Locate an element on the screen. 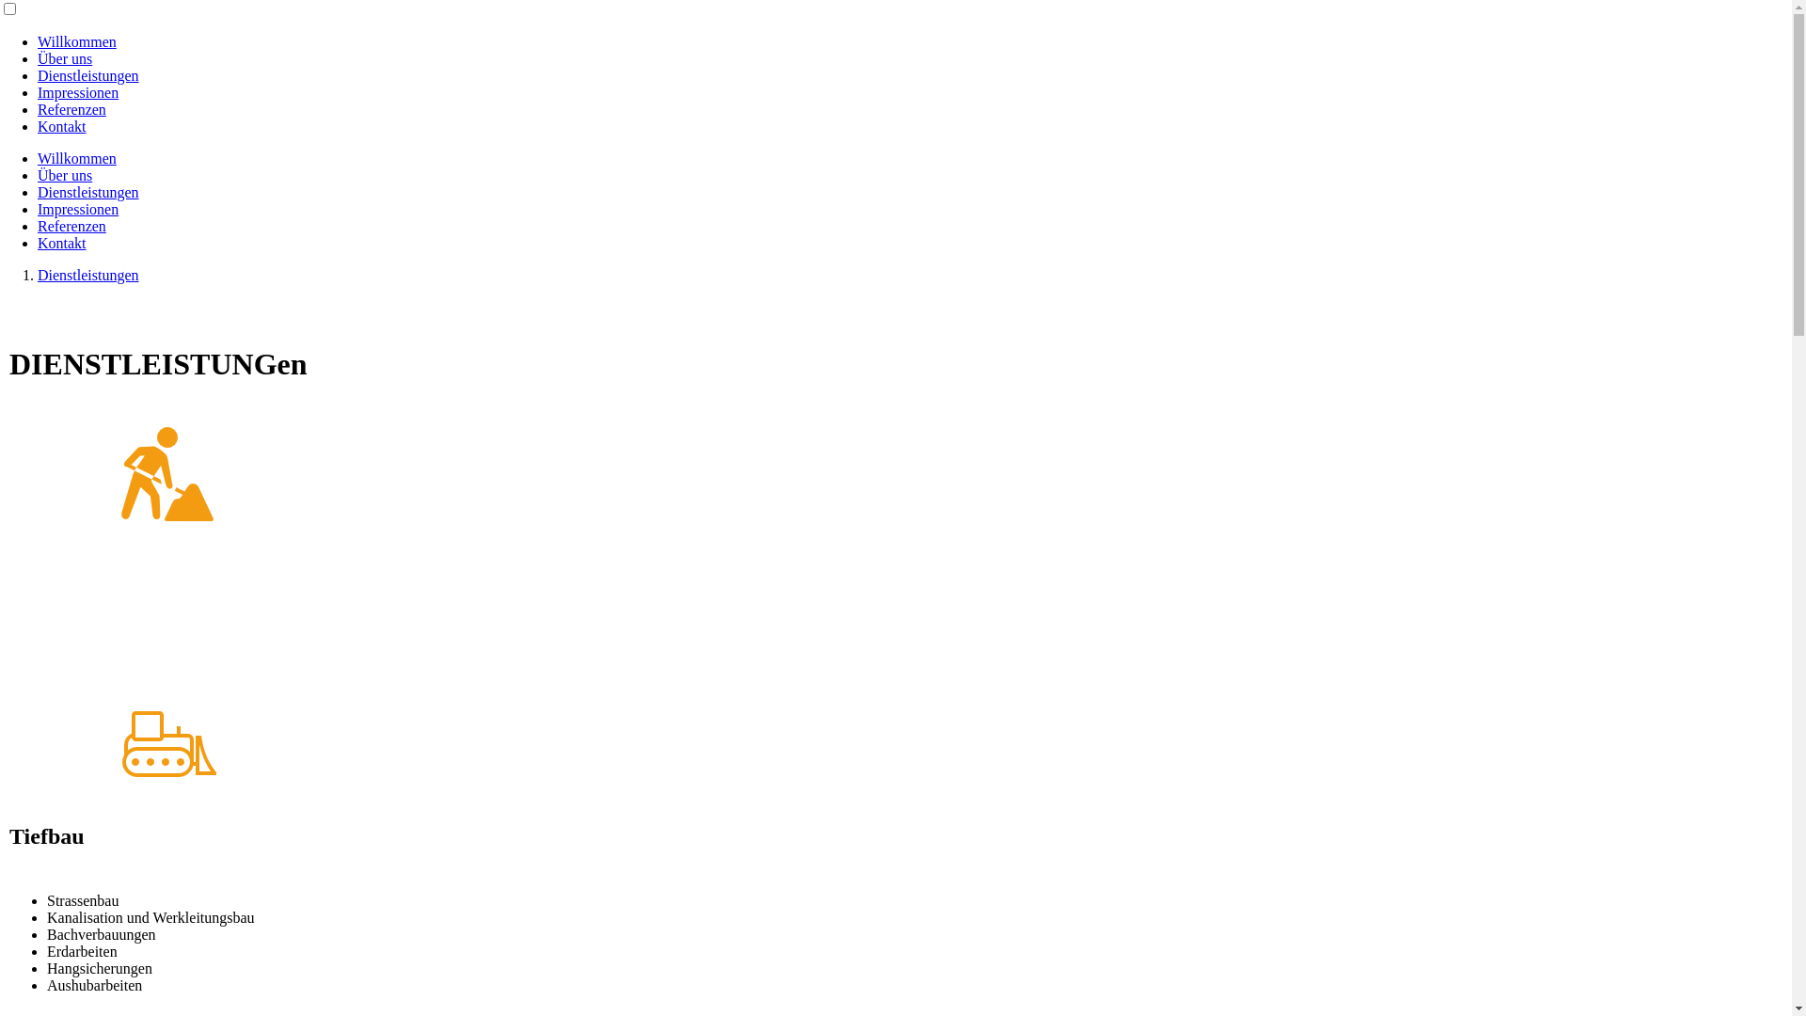 The width and height of the screenshot is (1806, 1016). Impressionen is located at coordinates (78, 92).